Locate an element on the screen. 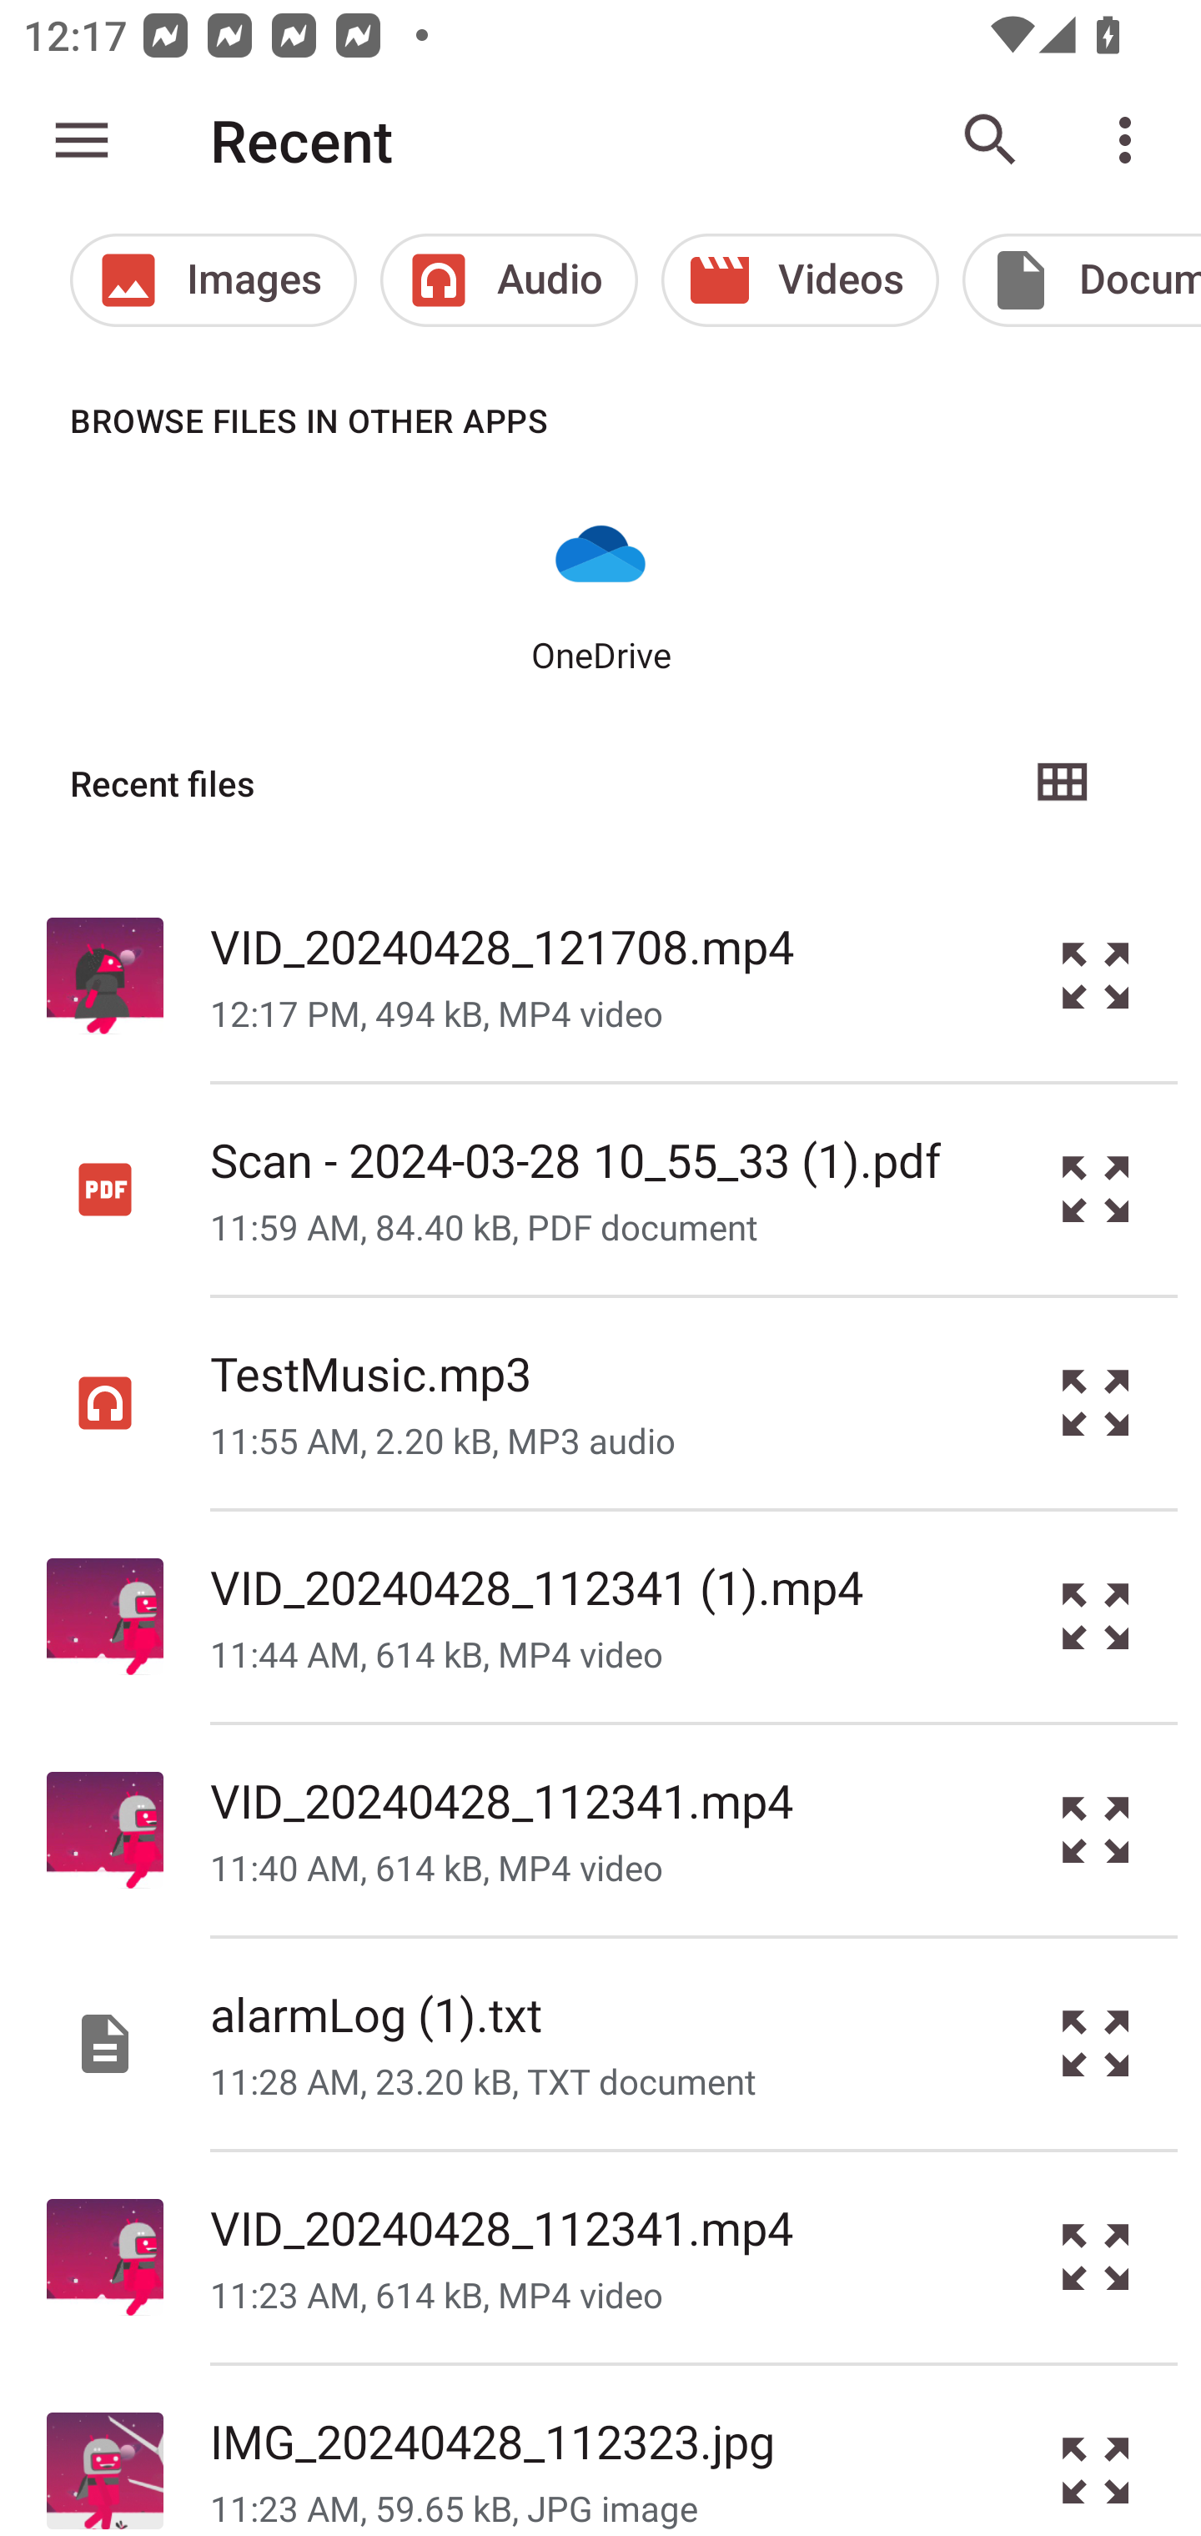  More options is located at coordinates (1131, 140).